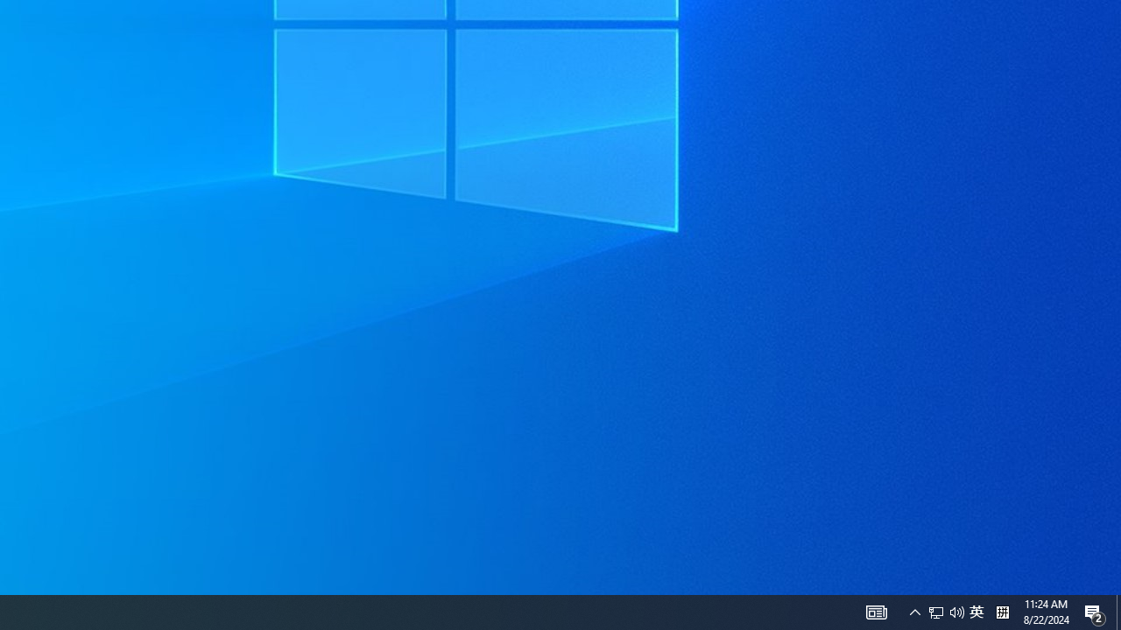 This screenshot has width=1121, height=630. Describe the element at coordinates (1118, 612) in the screenshot. I see `Tray Input Indicator - Chinese (Simplified, China)` at that location.